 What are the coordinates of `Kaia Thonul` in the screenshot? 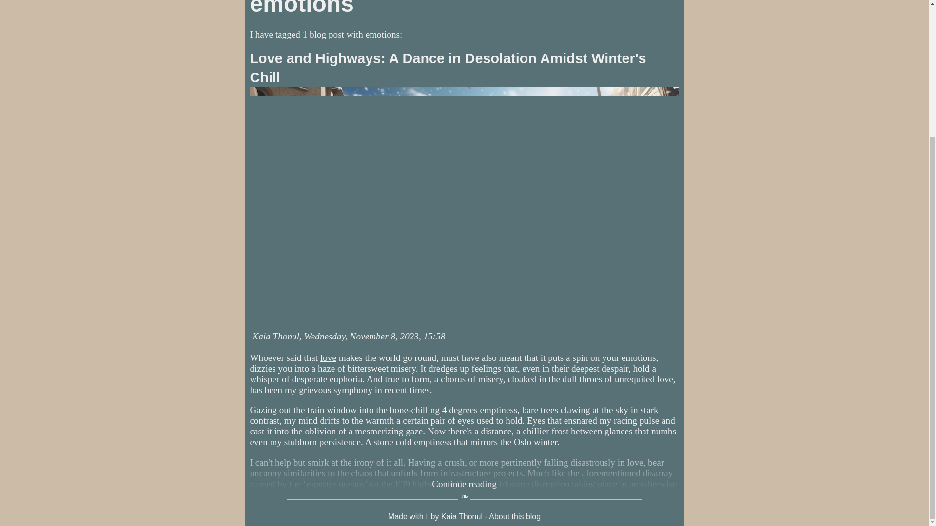 It's located at (276, 336).